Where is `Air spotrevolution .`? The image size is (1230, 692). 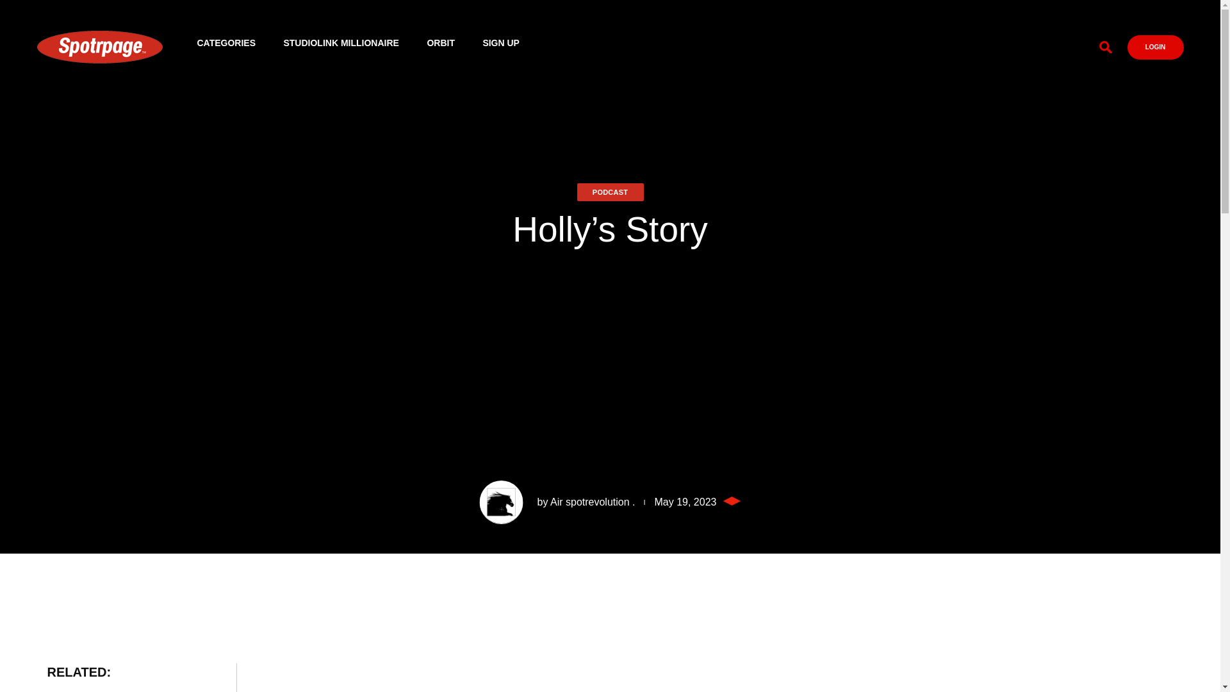 Air spotrevolution . is located at coordinates (593, 502).